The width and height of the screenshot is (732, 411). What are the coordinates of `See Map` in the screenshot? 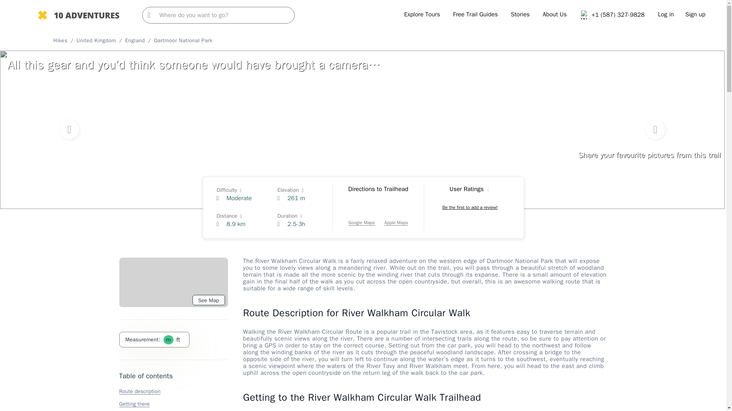 It's located at (208, 300).